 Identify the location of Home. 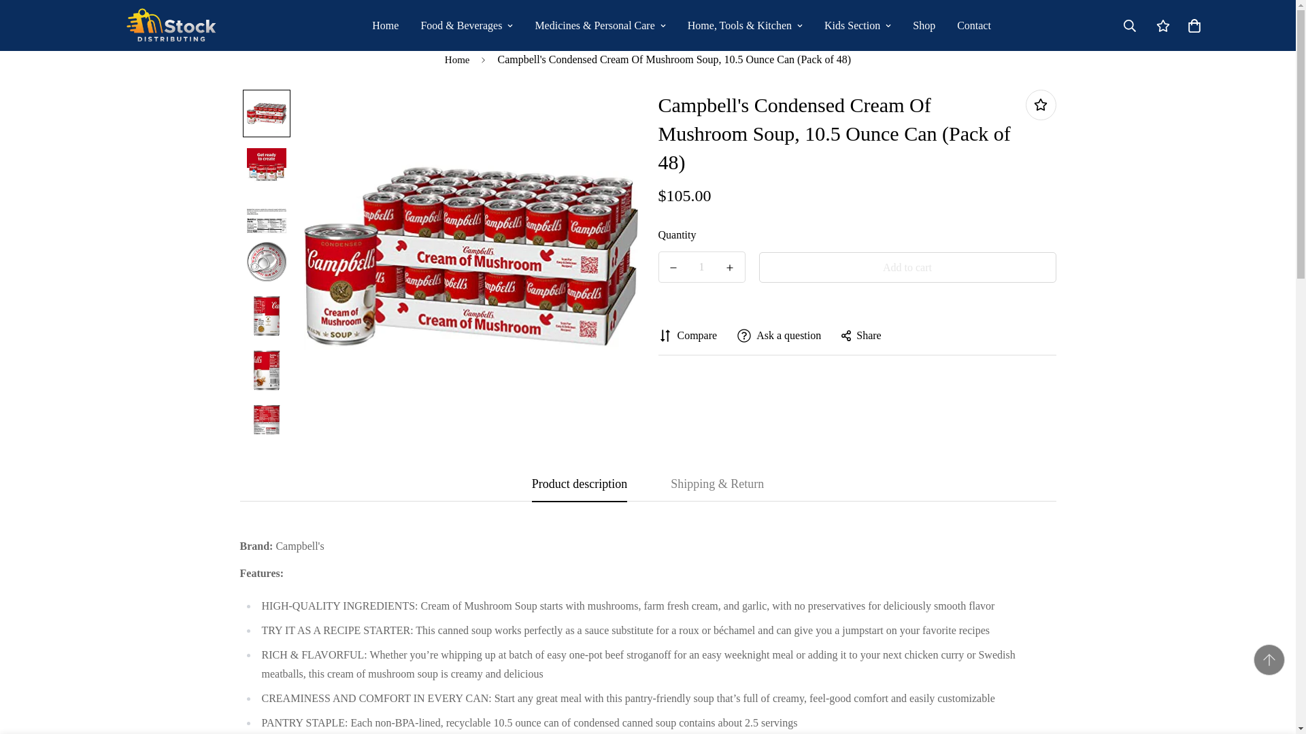
(385, 26).